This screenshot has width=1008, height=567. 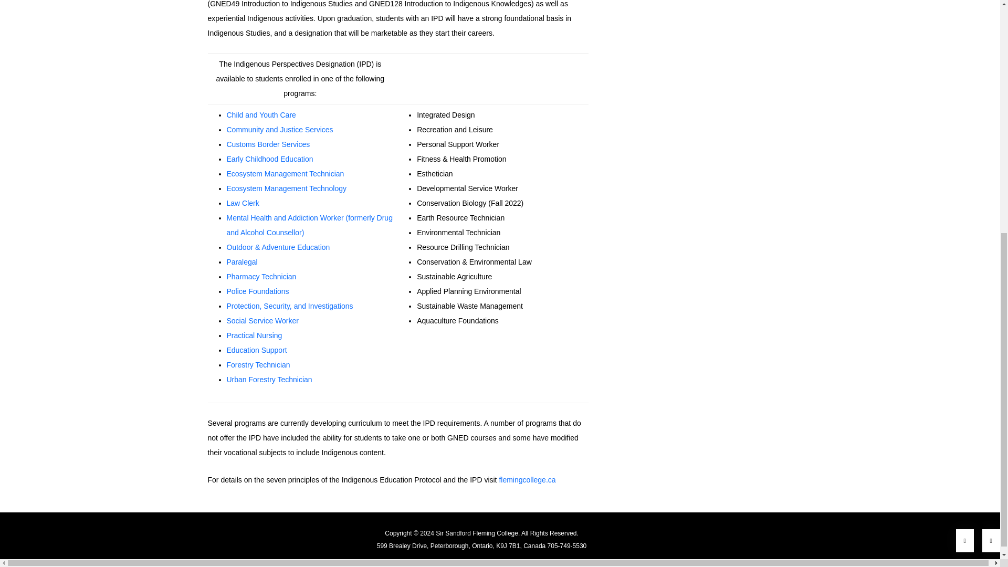 What do you see at coordinates (257, 350) in the screenshot?
I see `Education Support` at bounding box center [257, 350].